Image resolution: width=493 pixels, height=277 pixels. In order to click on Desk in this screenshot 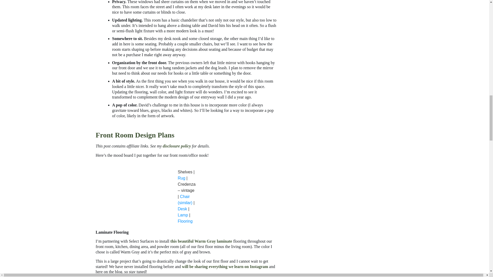, I will do `click(182, 209)`.